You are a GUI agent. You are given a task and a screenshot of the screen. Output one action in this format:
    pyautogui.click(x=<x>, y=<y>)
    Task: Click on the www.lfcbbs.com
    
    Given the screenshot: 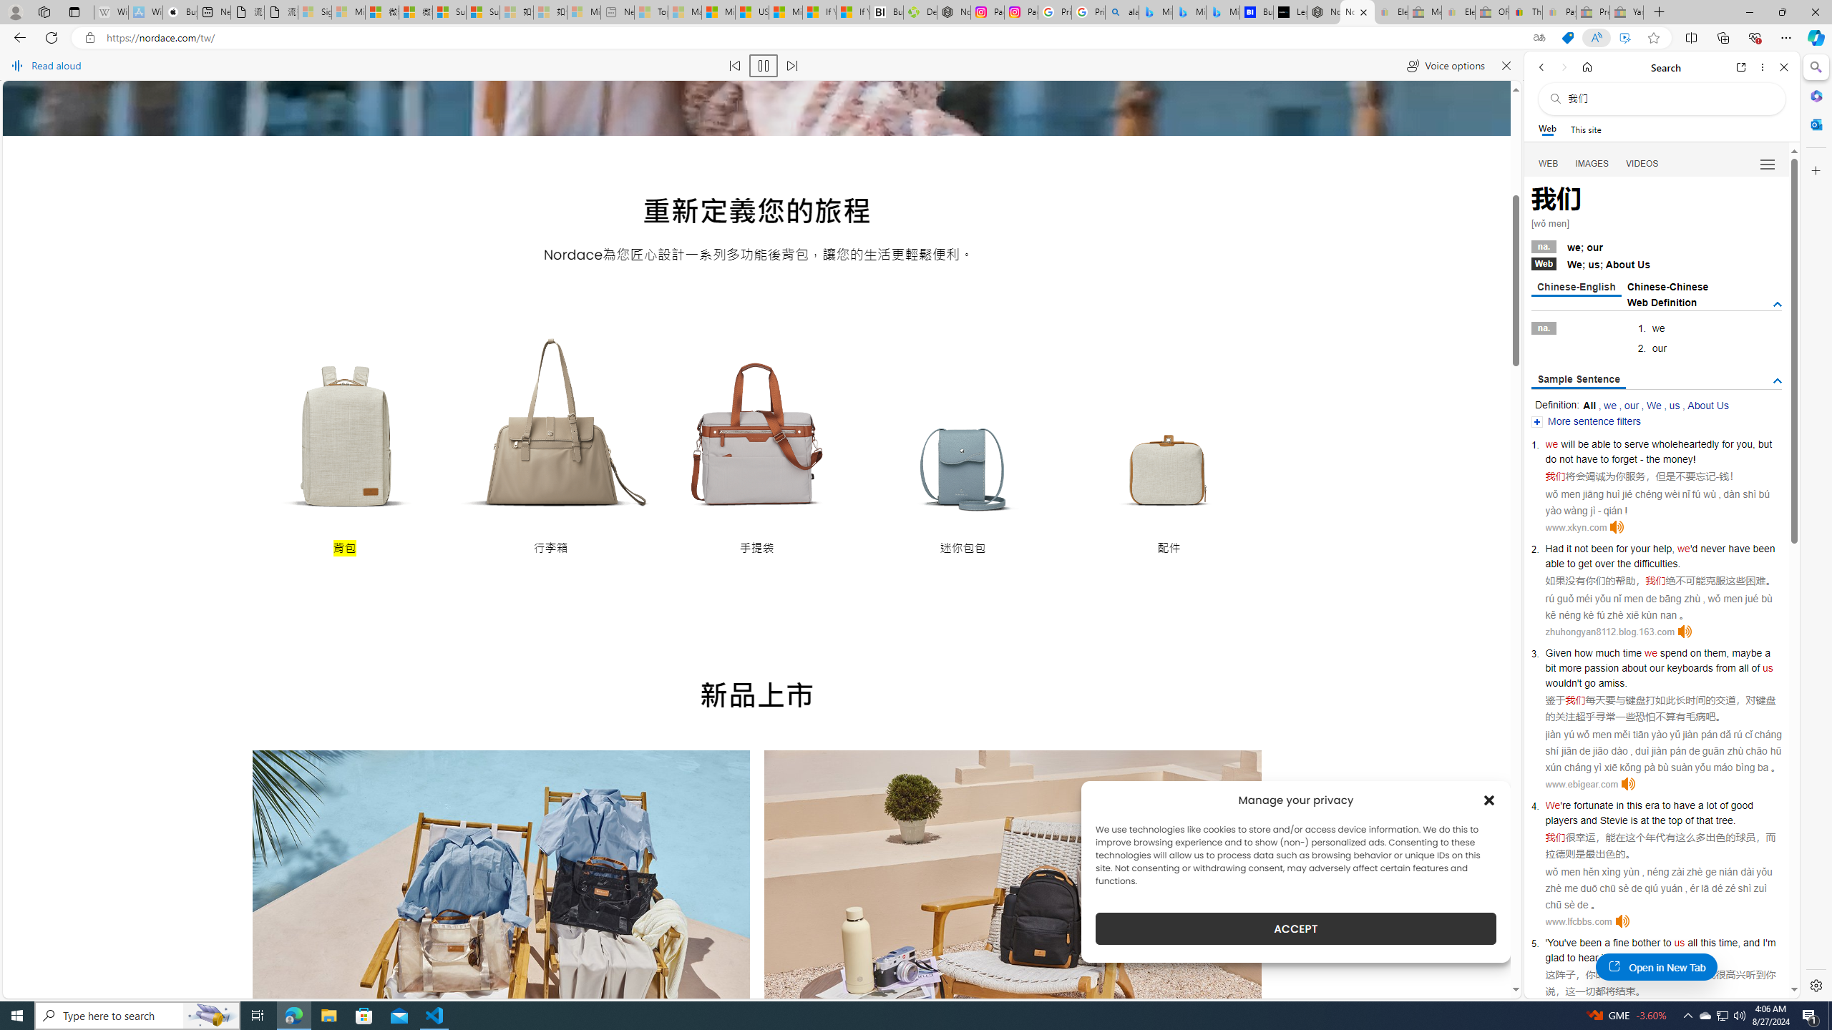 What is the action you would take?
    pyautogui.click(x=1578, y=921)
    